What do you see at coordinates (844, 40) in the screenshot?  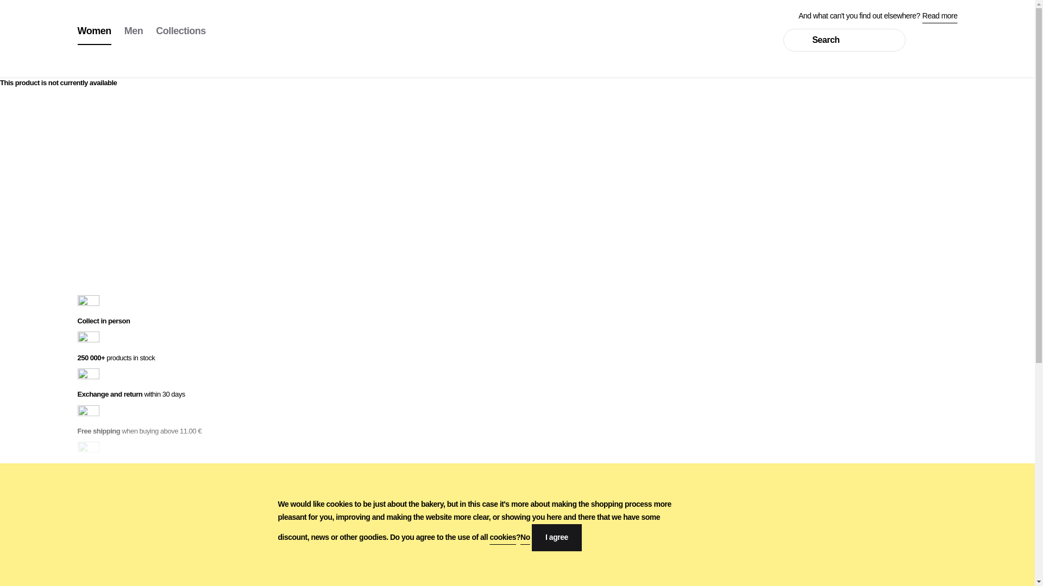 I see `Search` at bounding box center [844, 40].